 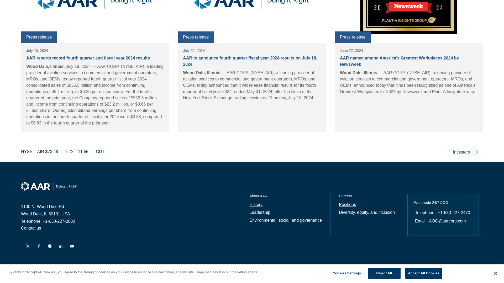 I want to click on AAR Doing it Right logo, so click(x=49, y=186).